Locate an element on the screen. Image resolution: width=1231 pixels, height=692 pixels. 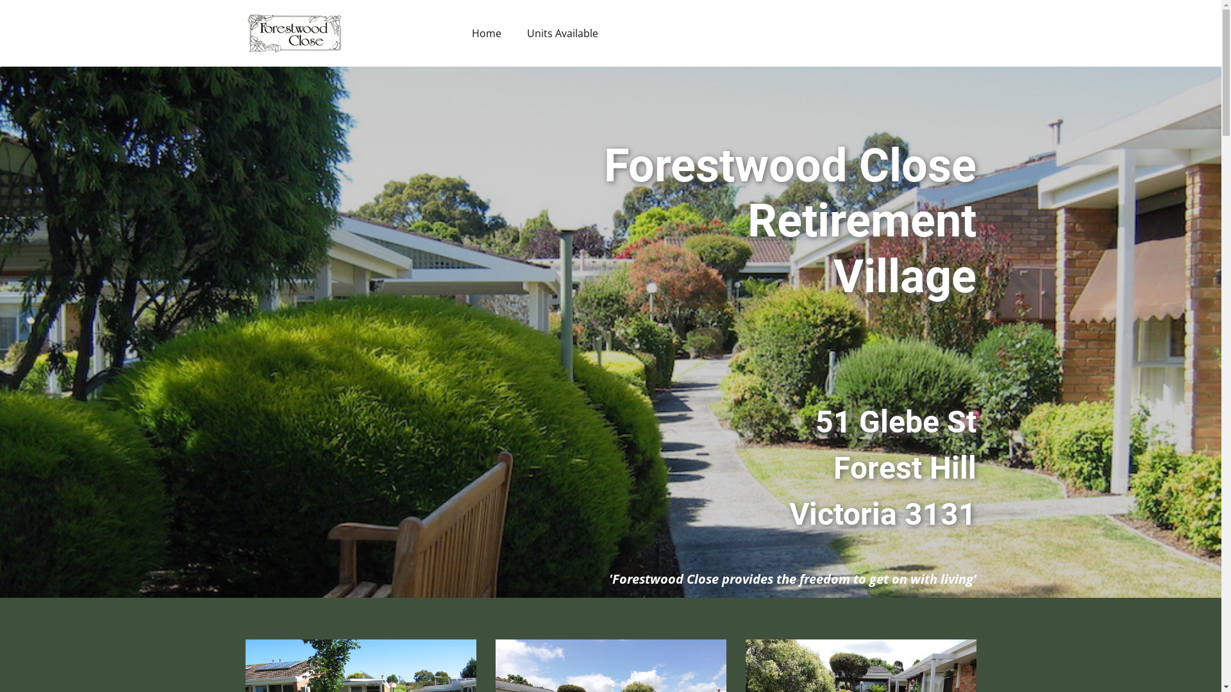
Home is located at coordinates (487, 33).